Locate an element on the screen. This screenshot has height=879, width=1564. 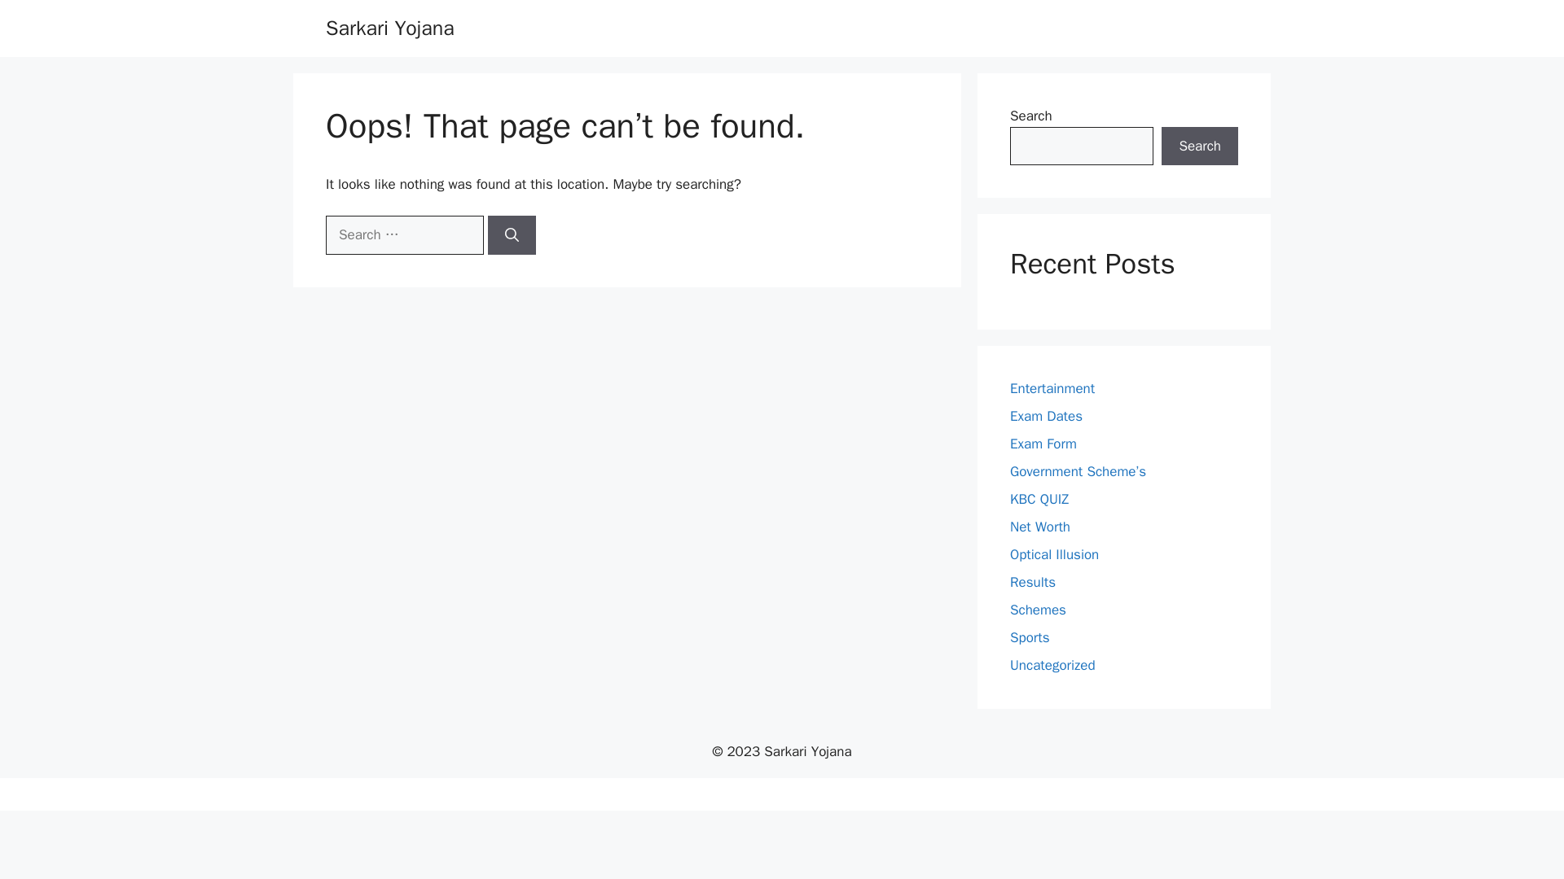
Search is located at coordinates (1200, 146).